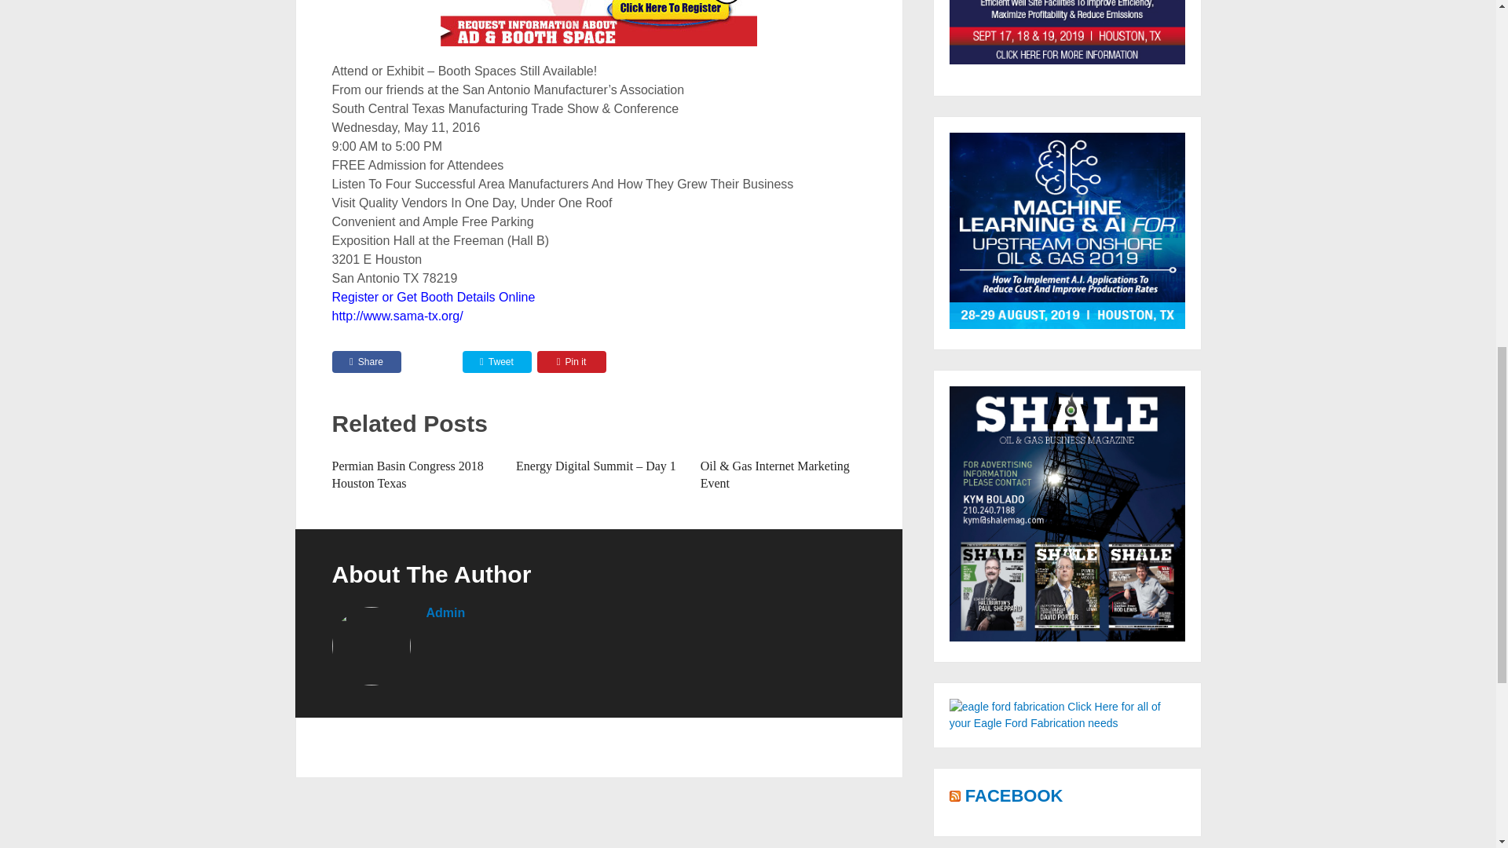 The image size is (1508, 848). What do you see at coordinates (571, 362) in the screenshot?
I see `Pin it` at bounding box center [571, 362].